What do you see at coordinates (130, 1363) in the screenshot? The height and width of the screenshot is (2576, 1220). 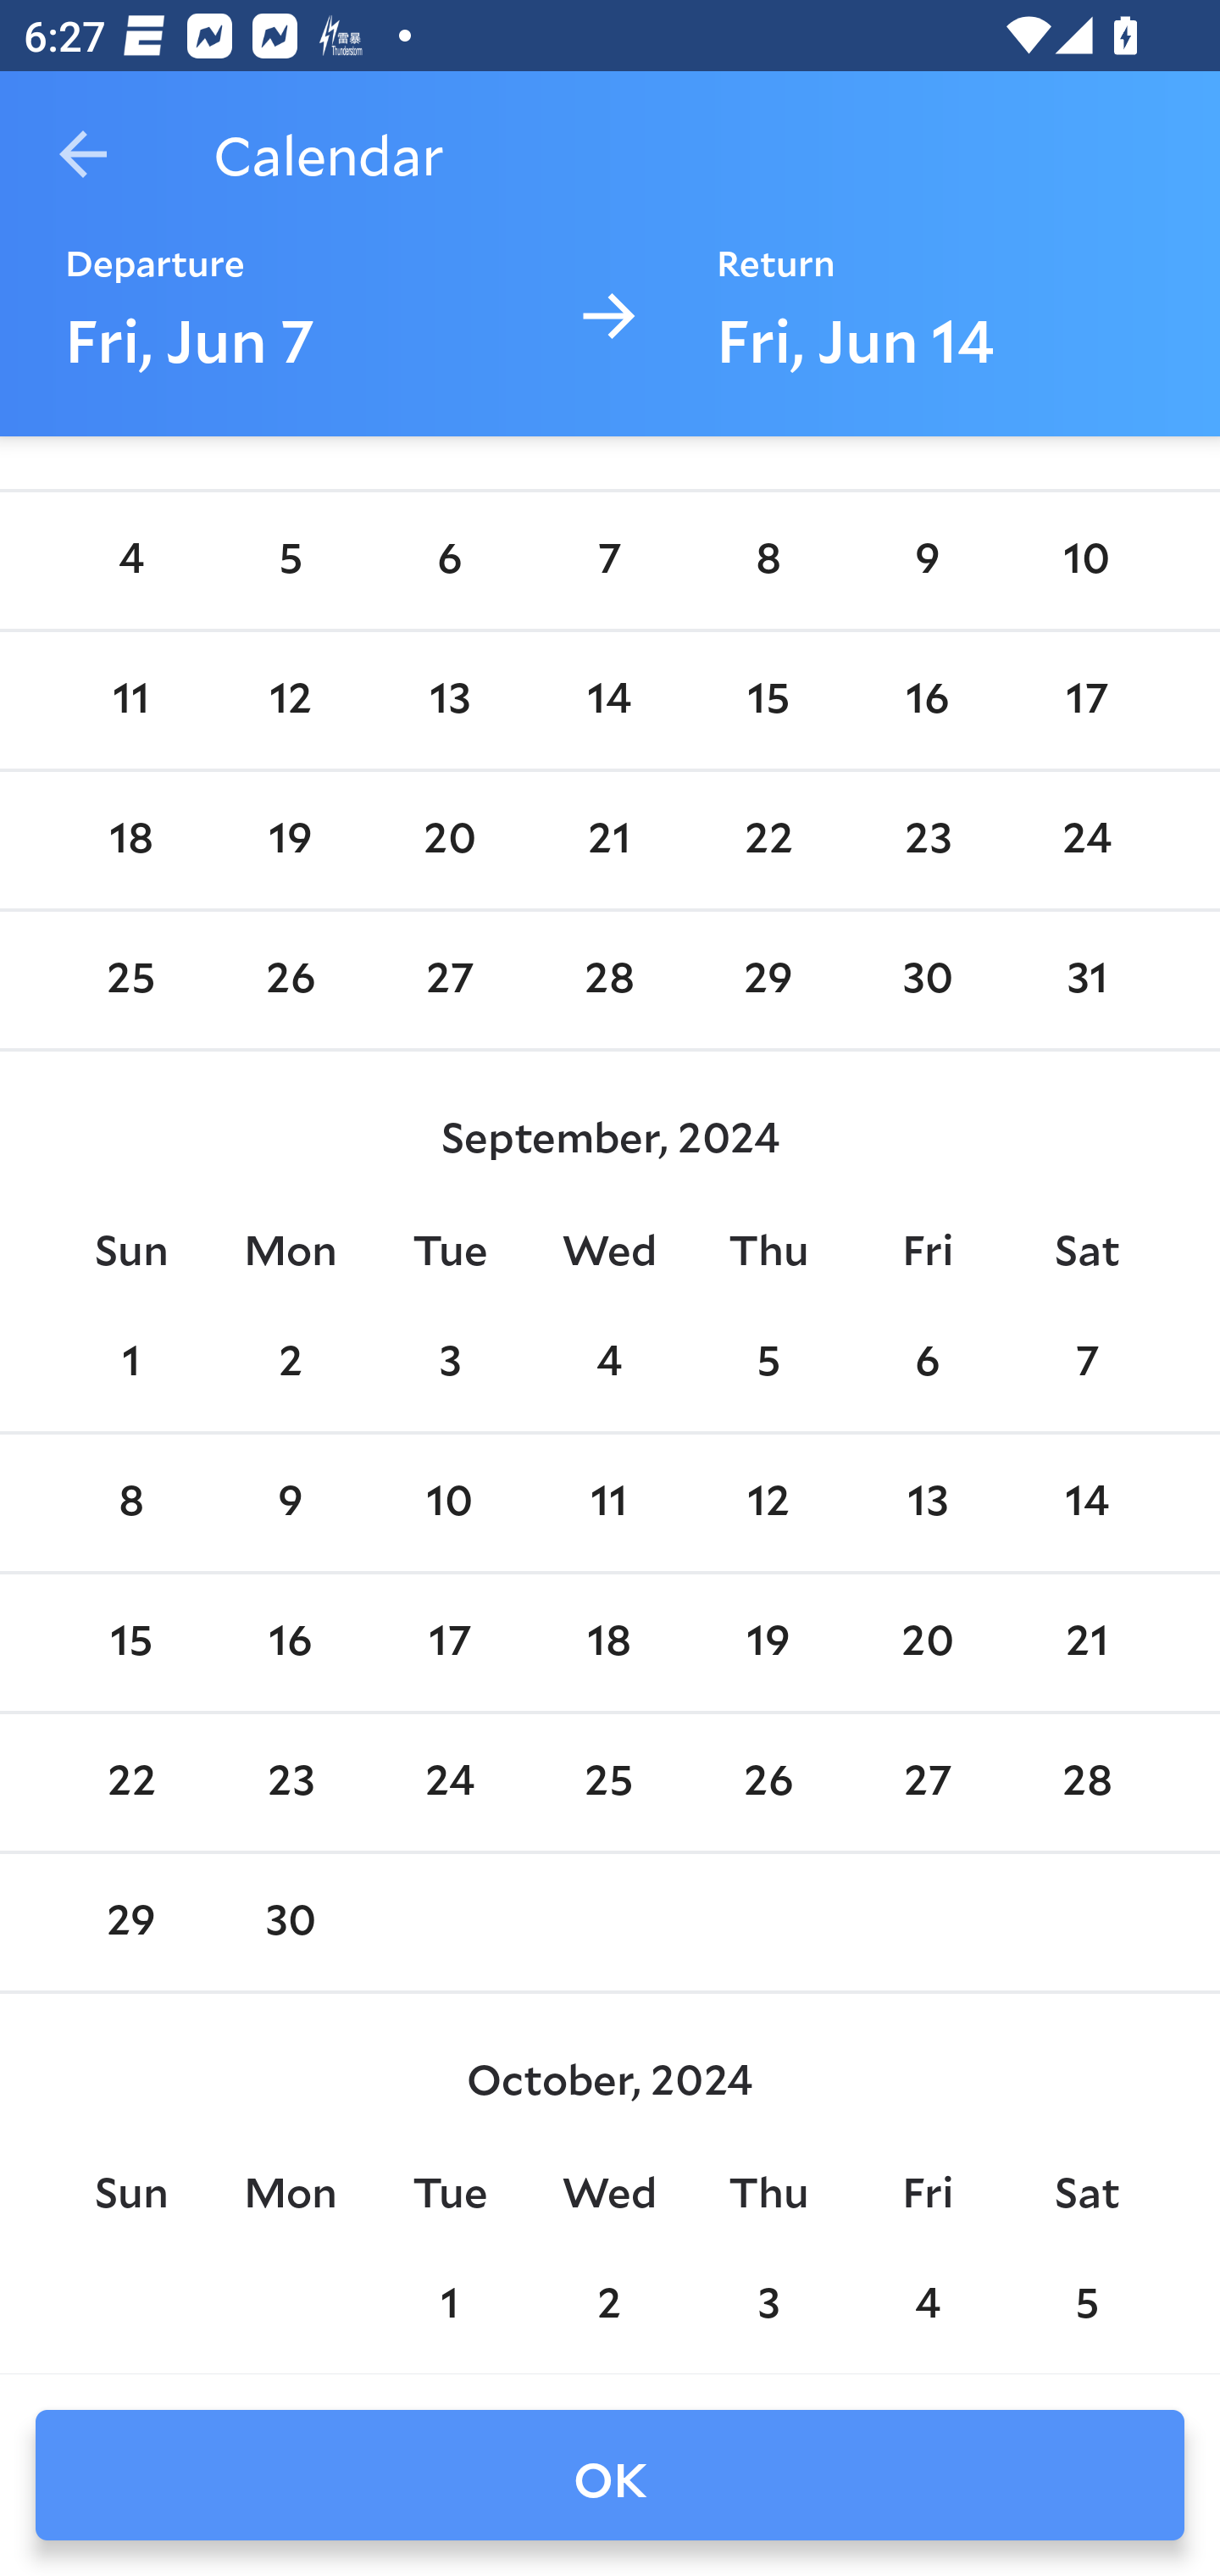 I see `1` at bounding box center [130, 1363].